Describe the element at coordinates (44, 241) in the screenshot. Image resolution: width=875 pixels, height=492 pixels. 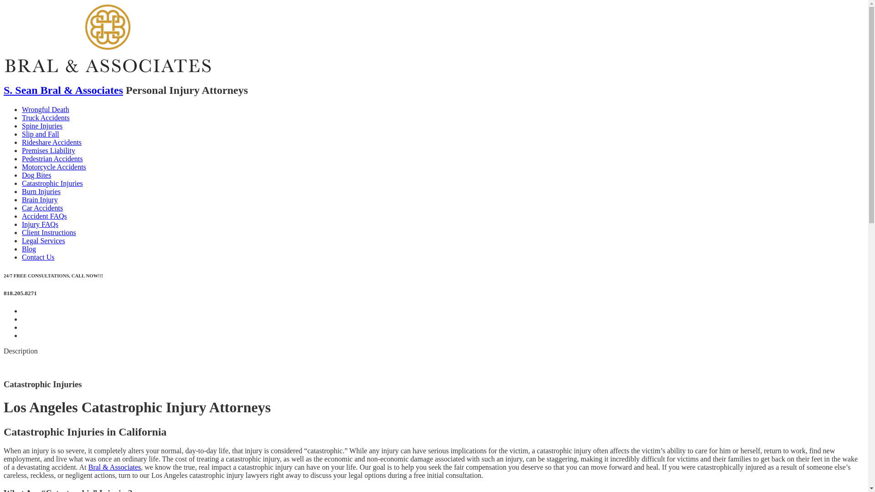
I see `Legal Services` at that location.